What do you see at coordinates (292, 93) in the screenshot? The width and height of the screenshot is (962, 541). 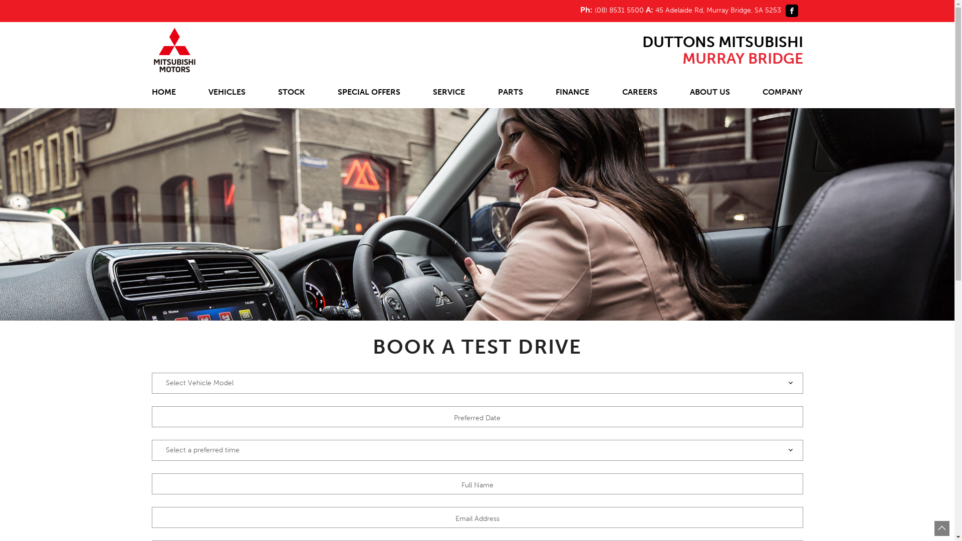 I see `STOCK` at bounding box center [292, 93].